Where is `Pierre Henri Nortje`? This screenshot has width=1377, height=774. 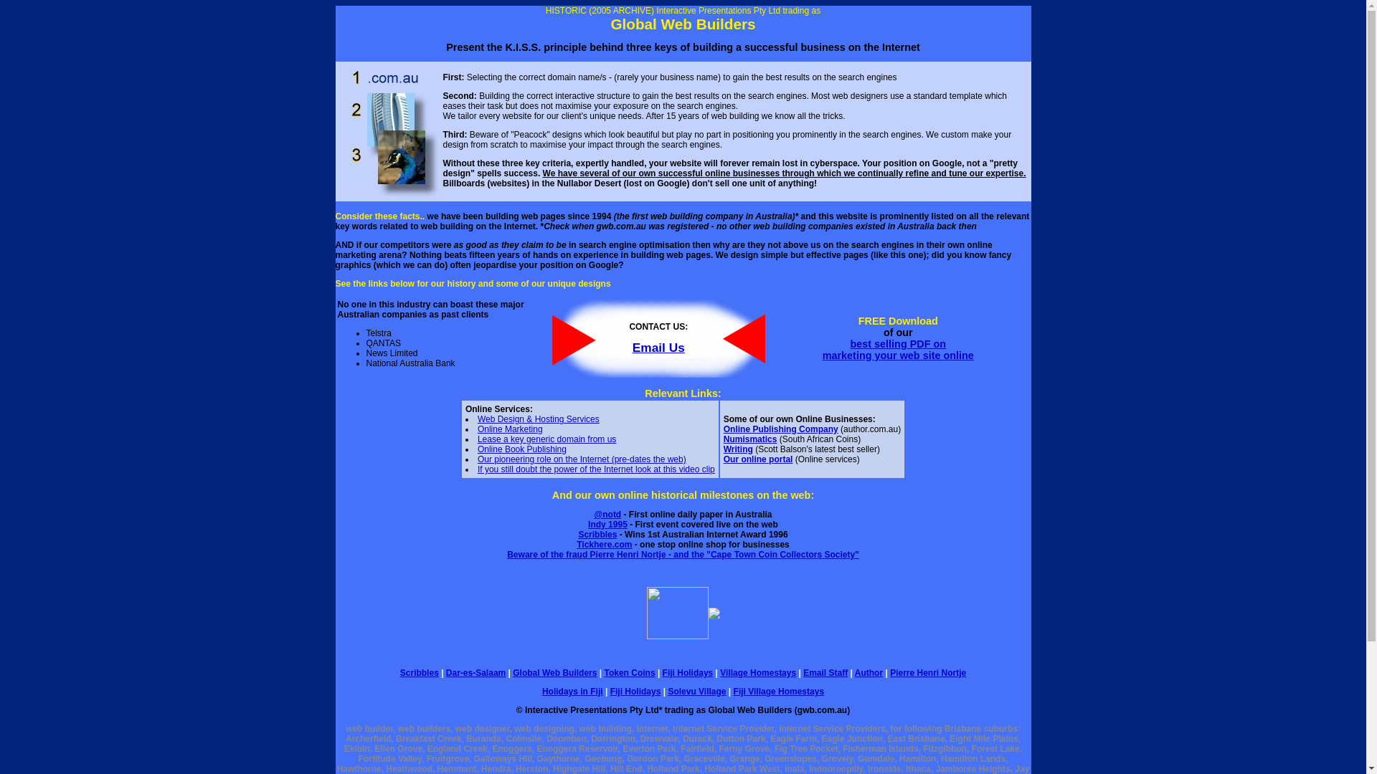
Pierre Henri Nortje is located at coordinates (928, 673).